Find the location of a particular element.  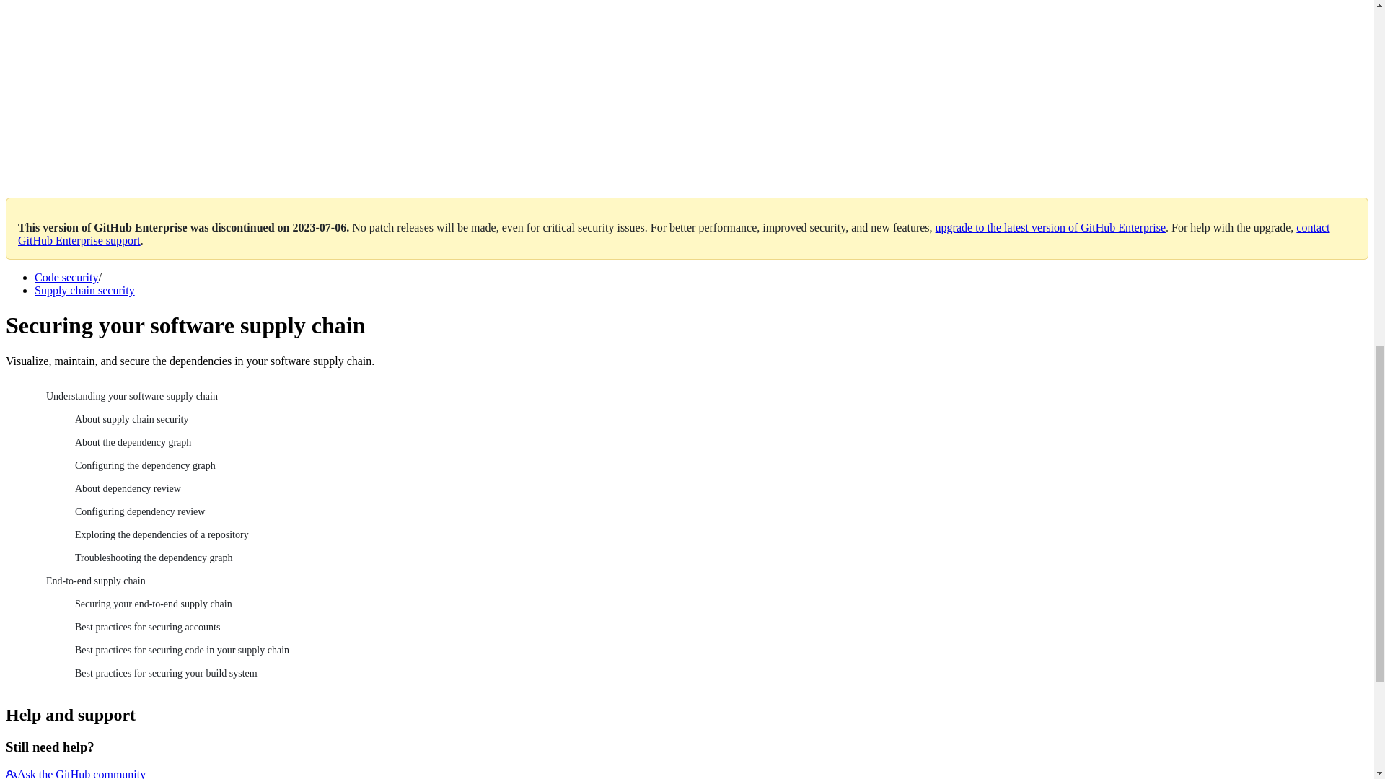

upgrade to the latest version of GitHub Enterprise is located at coordinates (1050, 227).